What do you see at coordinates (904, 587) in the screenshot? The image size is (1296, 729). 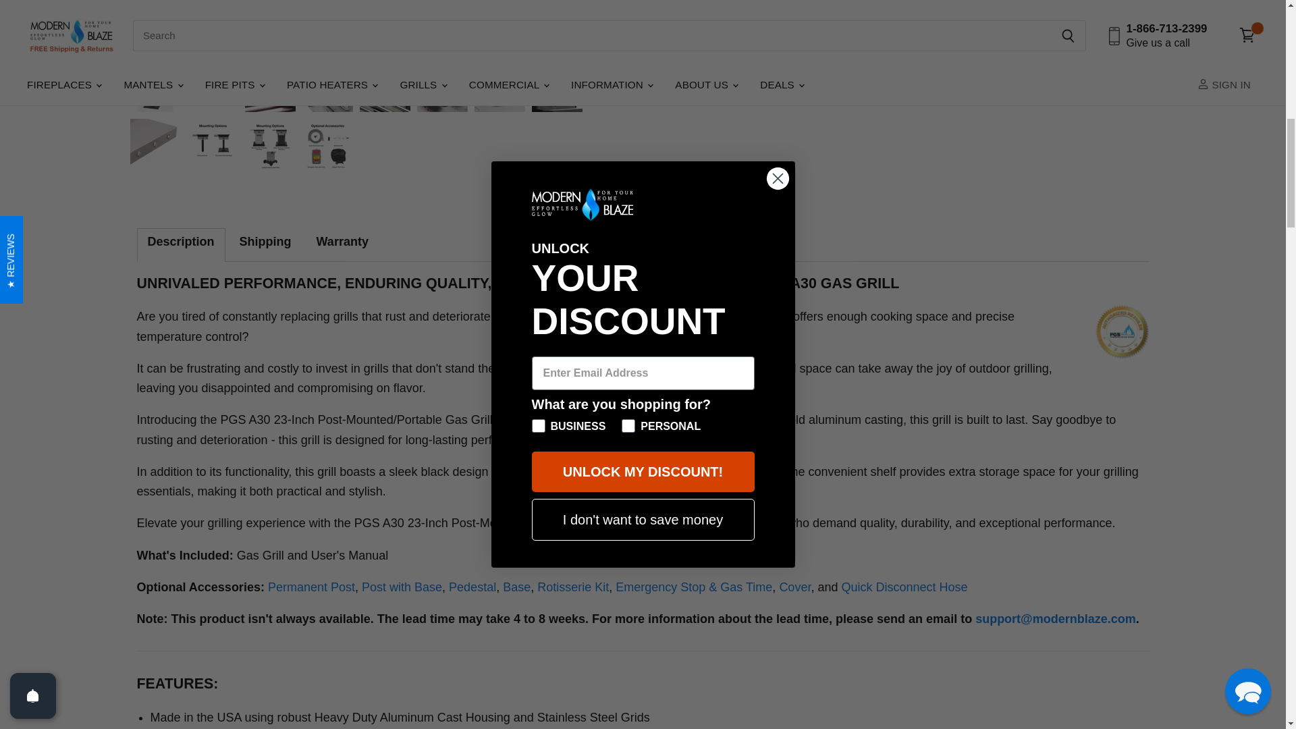 I see `PGS 12-Feet Quick Disconnect Hose` at bounding box center [904, 587].